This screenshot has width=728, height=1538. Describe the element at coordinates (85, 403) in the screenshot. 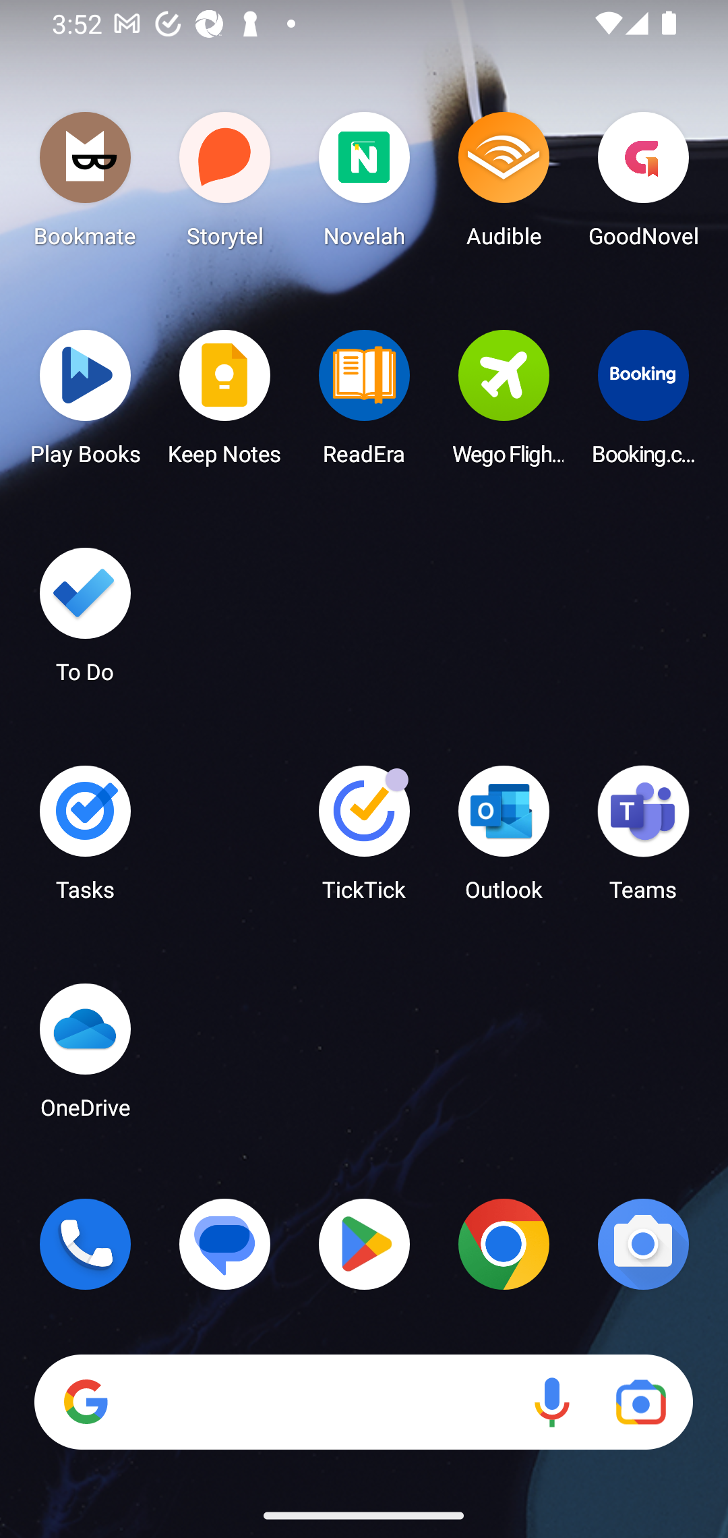

I see `Play Books` at that location.